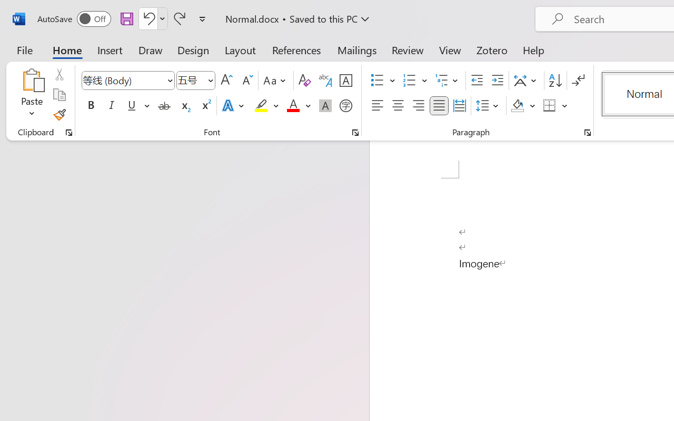 The image size is (674, 421). I want to click on Decrease Indent, so click(477, 81).